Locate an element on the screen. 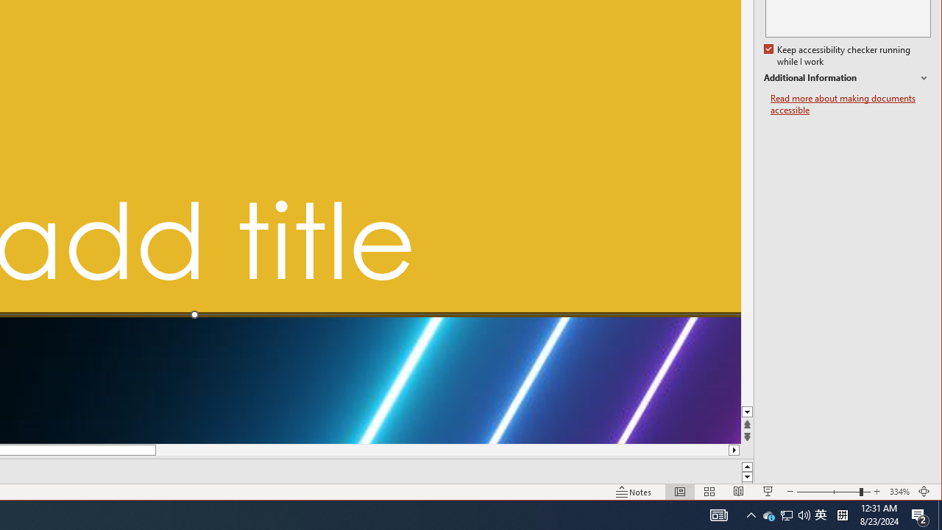 The width and height of the screenshot is (942, 530). Reading View is located at coordinates (920, 515).